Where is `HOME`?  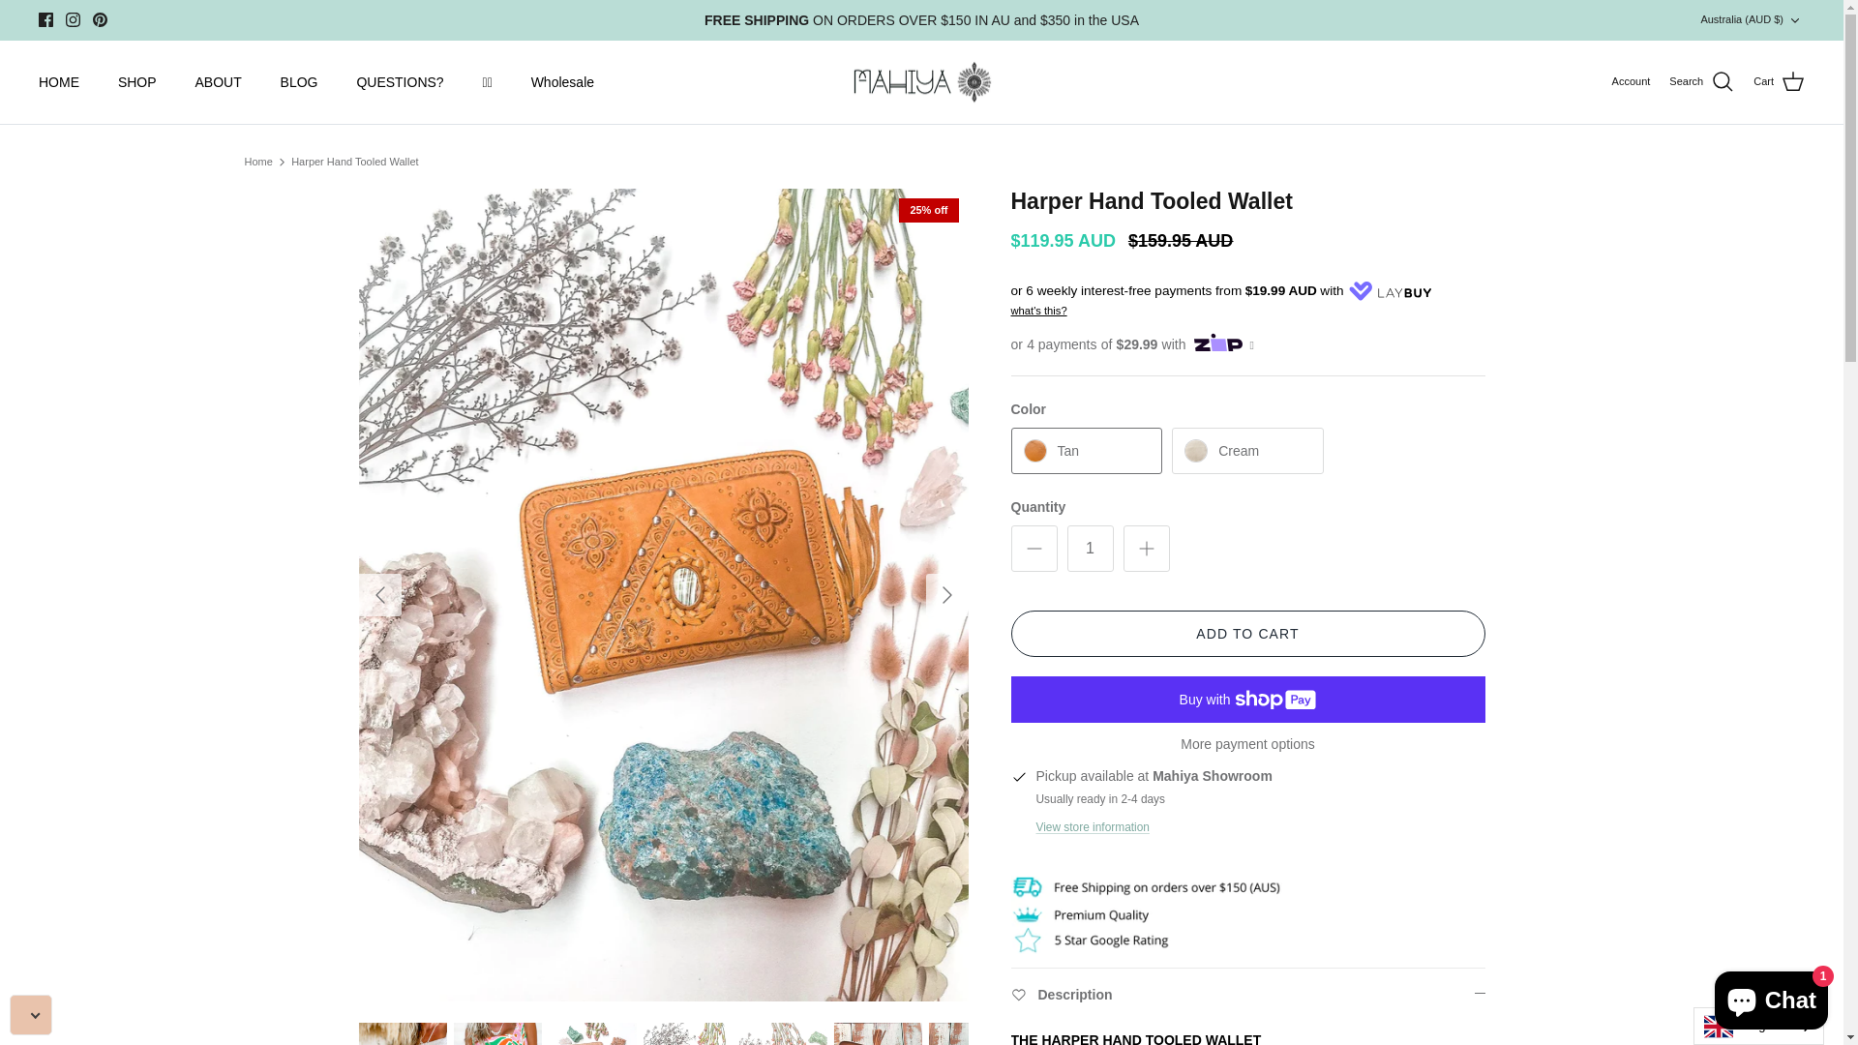 HOME is located at coordinates (59, 83).